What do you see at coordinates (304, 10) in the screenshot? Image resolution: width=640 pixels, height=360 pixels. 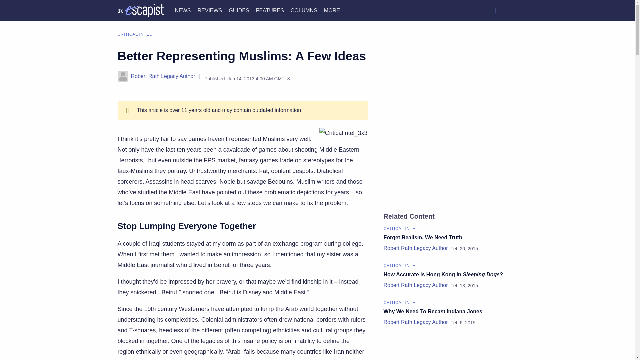 I see `COLUMNS` at bounding box center [304, 10].